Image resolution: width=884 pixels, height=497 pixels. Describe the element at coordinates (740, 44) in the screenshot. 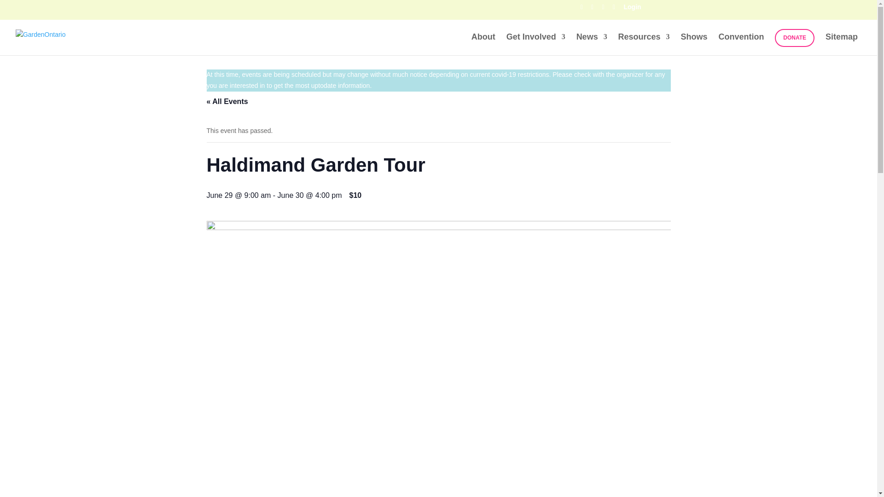

I see `Convention` at that location.